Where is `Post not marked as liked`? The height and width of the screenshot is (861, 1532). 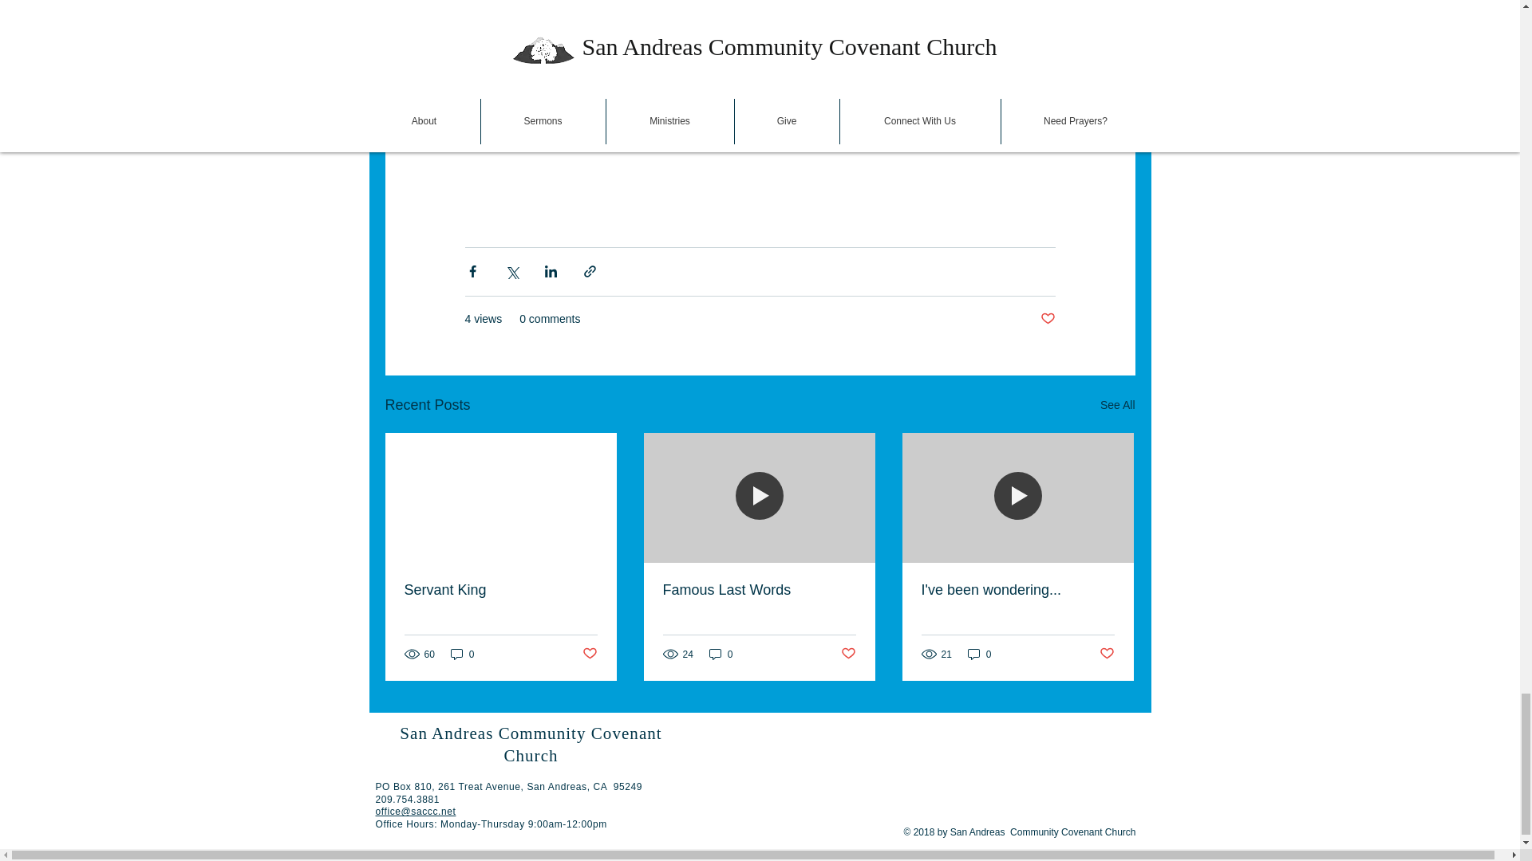 Post not marked as liked is located at coordinates (589, 654).